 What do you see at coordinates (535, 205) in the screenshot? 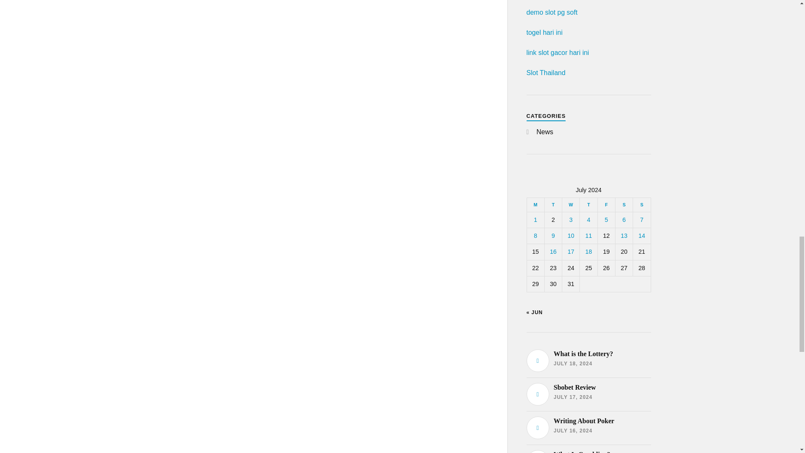
I see `Monday` at bounding box center [535, 205].